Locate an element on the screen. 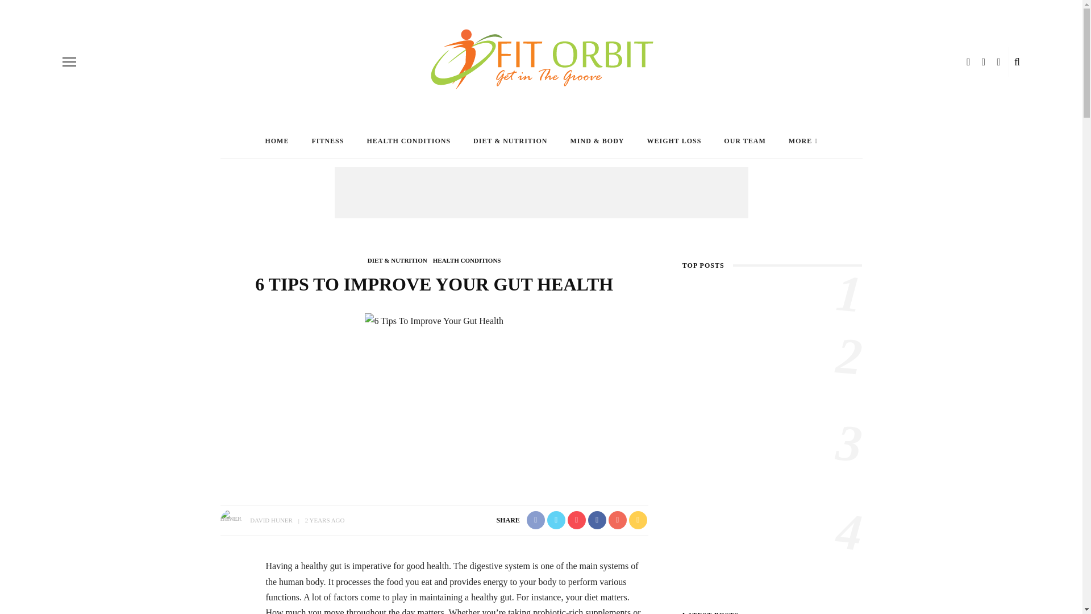  HOME is located at coordinates (276, 141).